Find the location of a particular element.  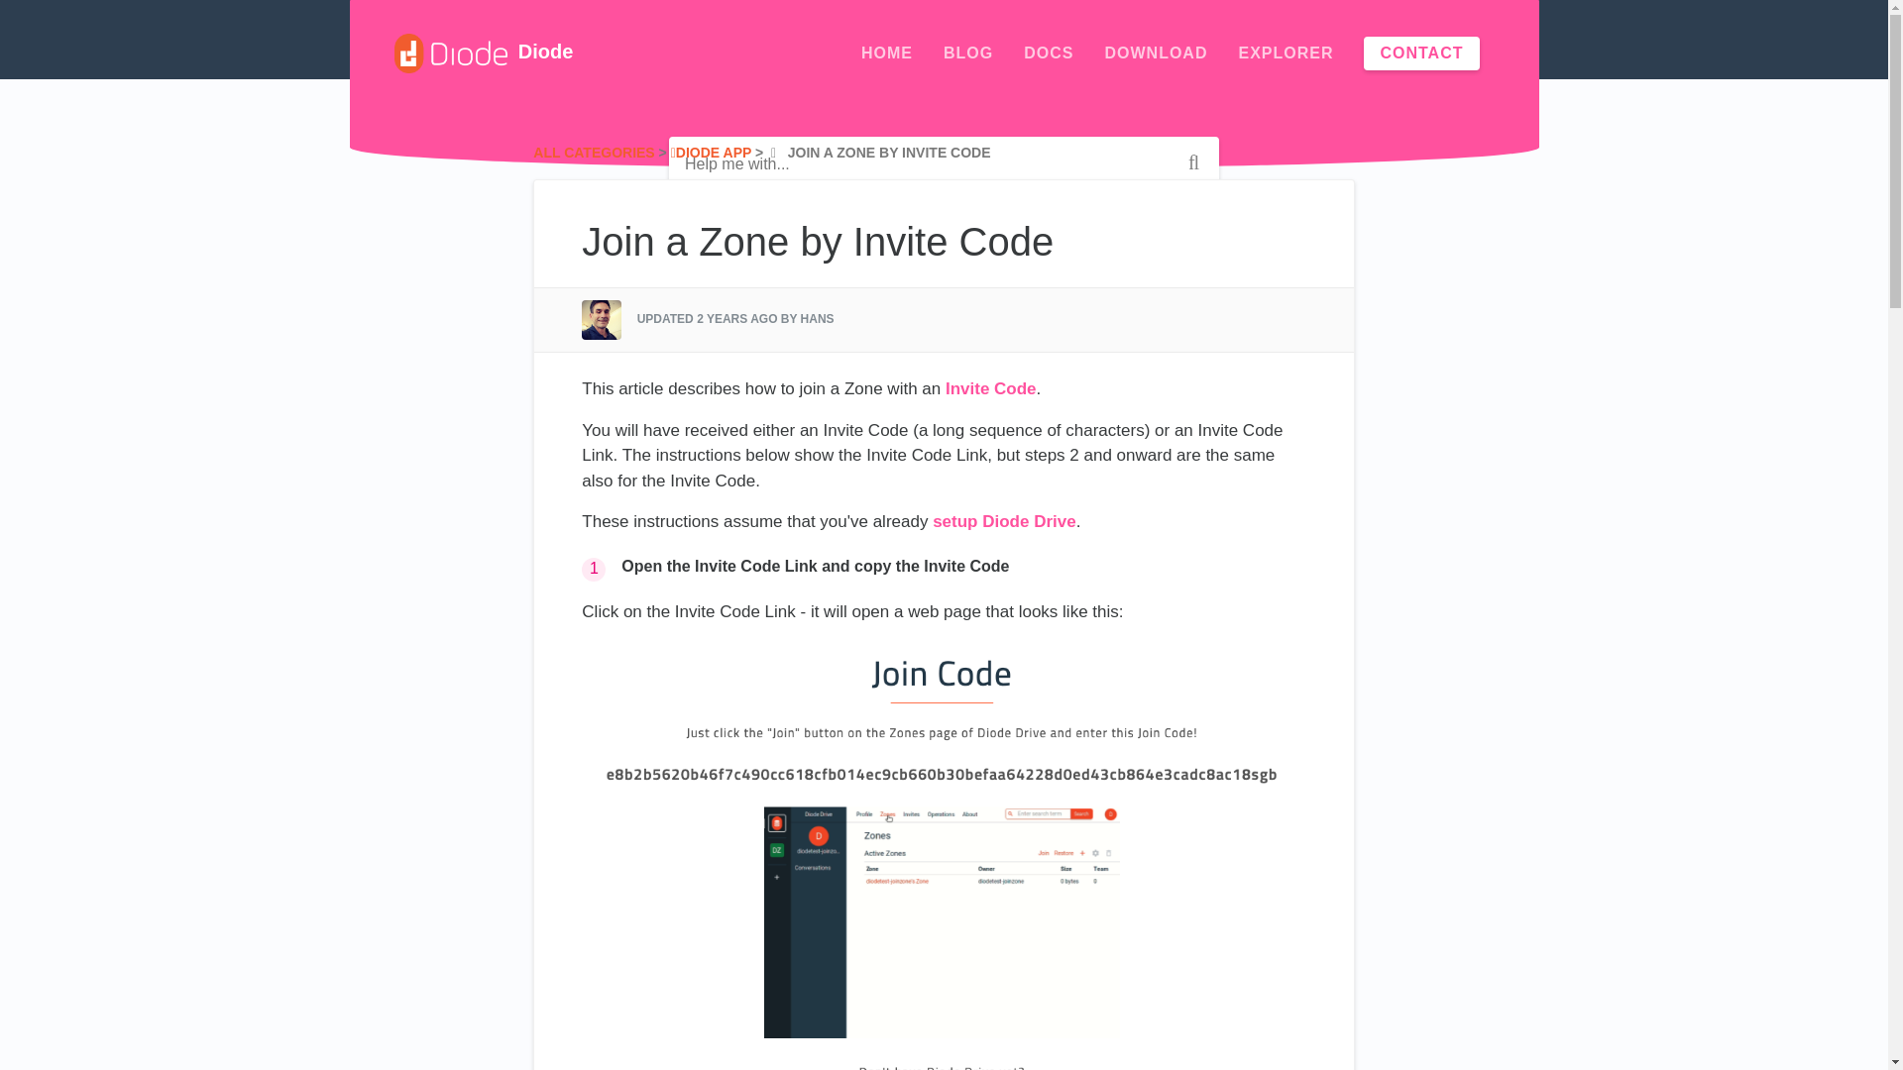

setup Diode Drive is located at coordinates (1004, 521).